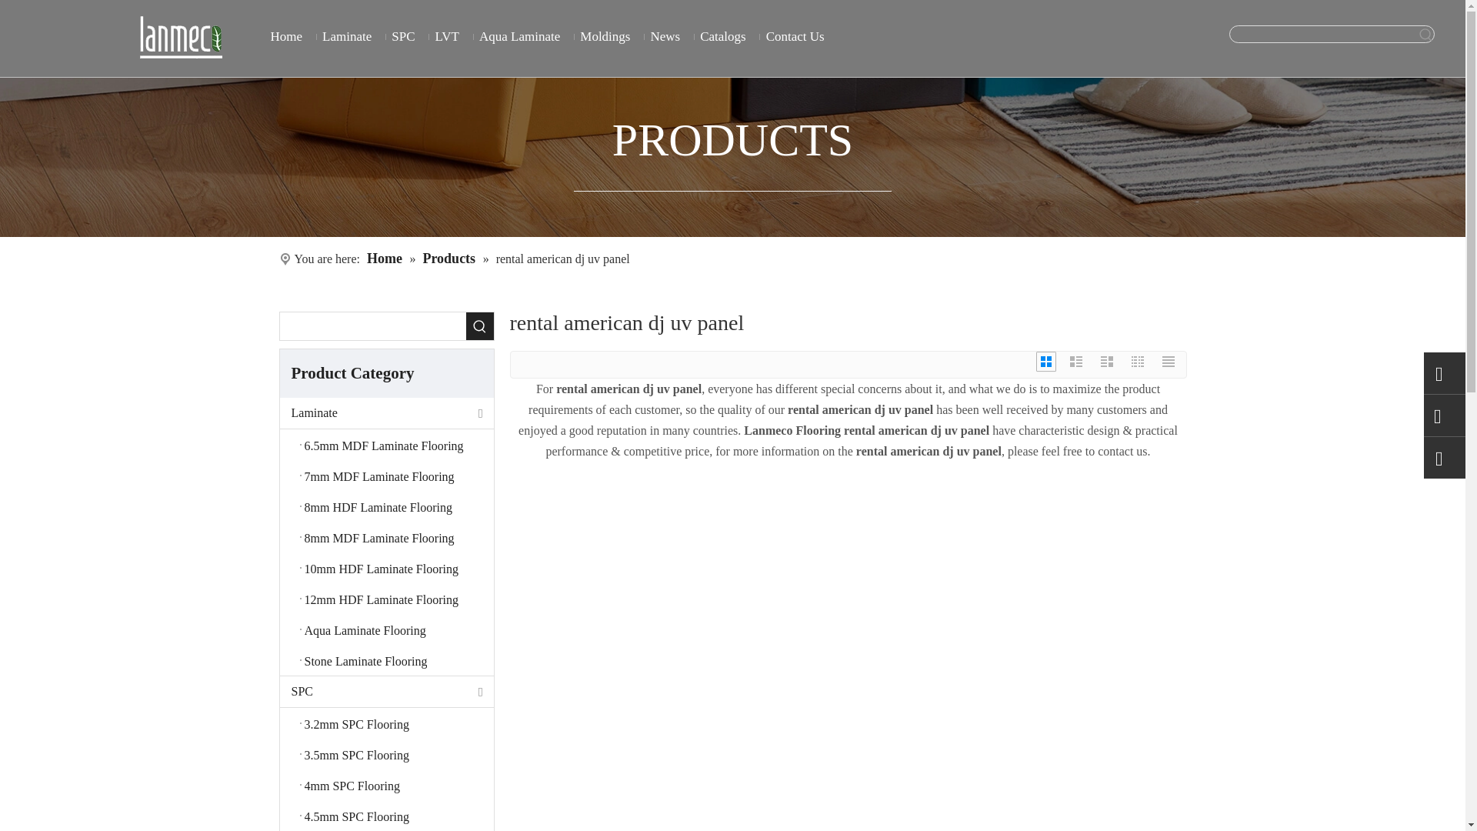 The height and width of the screenshot is (831, 1477). What do you see at coordinates (386, 568) in the screenshot?
I see `10mm HDF Laminate Flooring` at bounding box center [386, 568].